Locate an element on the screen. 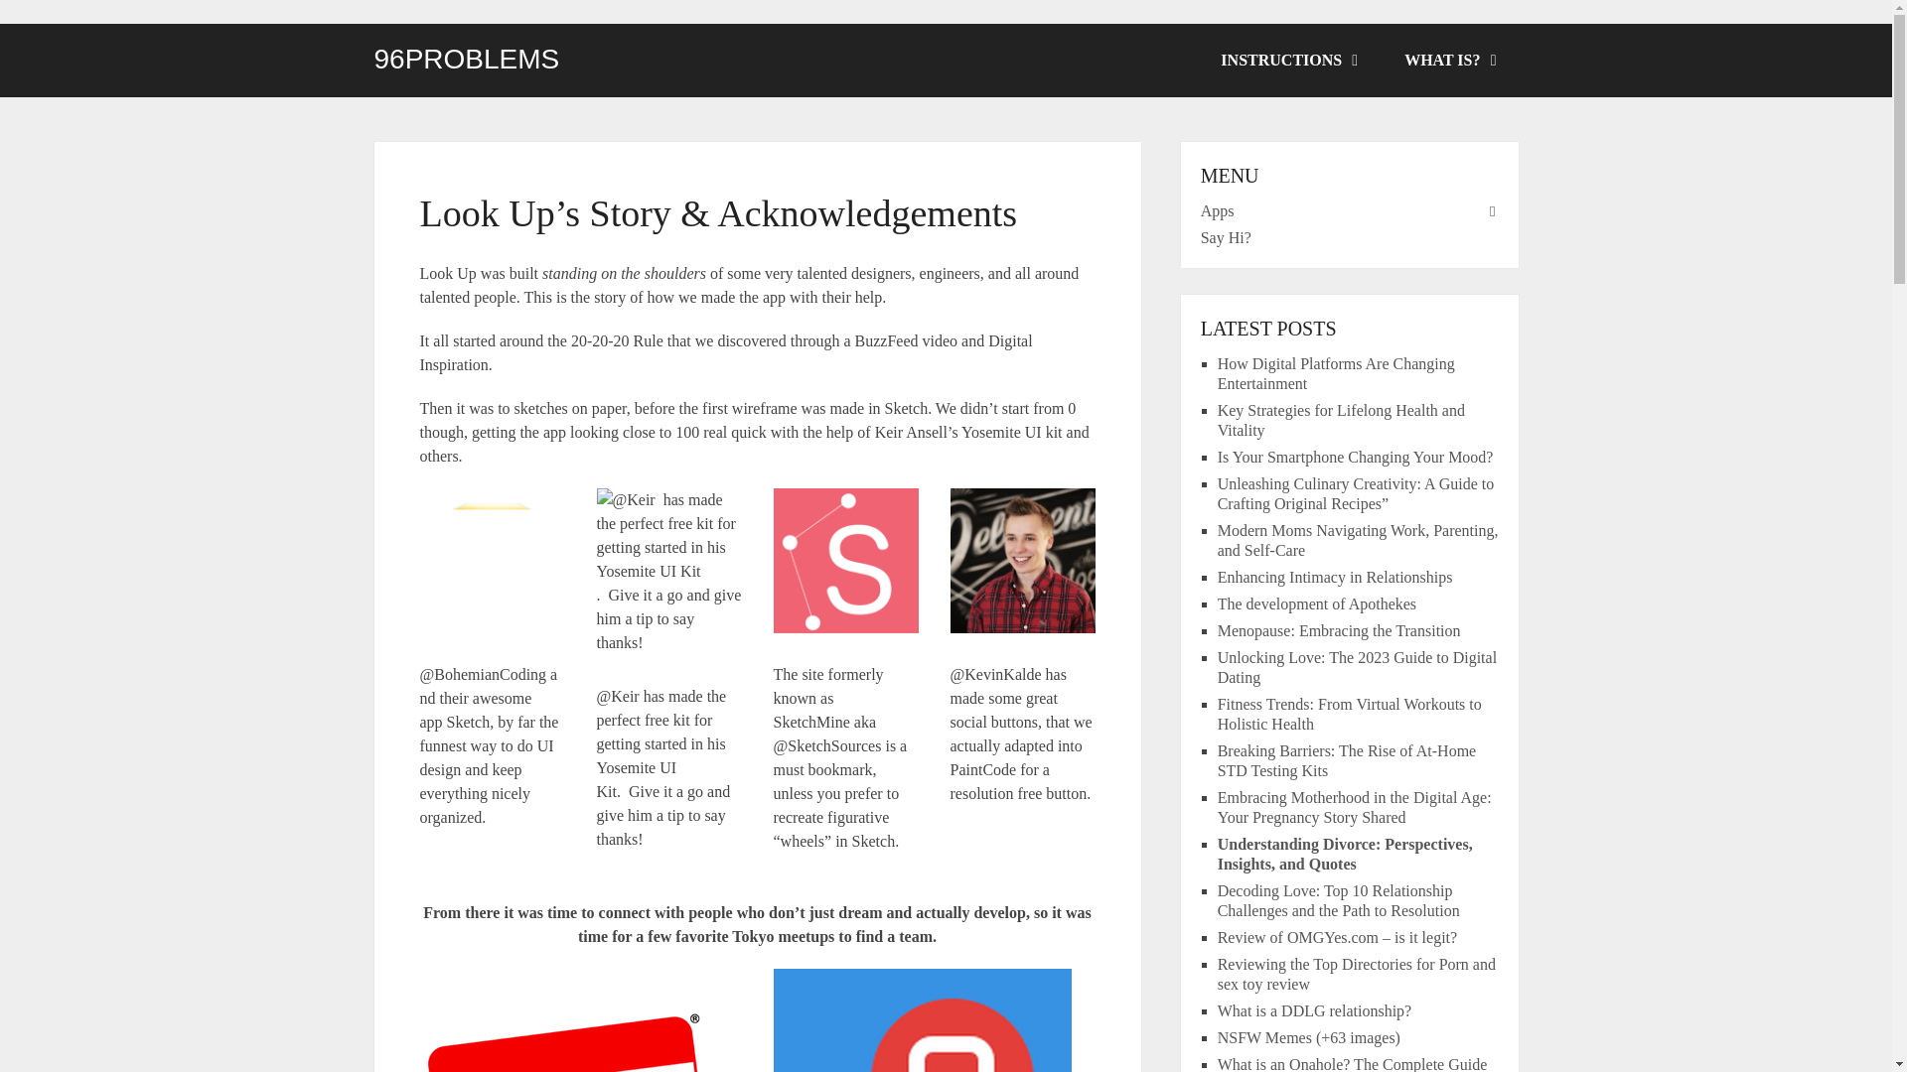 The image size is (1907, 1072). Menopause: Embracing the Transition is located at coordinates (1339, 630).